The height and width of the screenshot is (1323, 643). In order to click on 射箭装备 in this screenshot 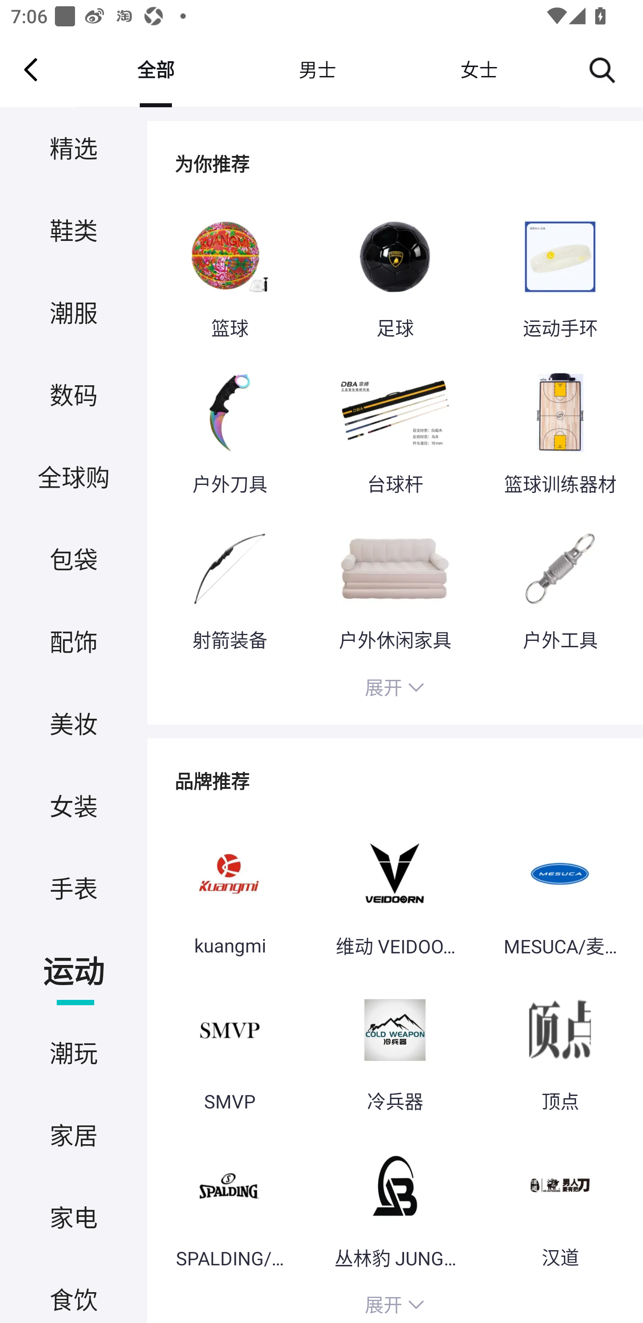, I will do `click(230, 586)`.